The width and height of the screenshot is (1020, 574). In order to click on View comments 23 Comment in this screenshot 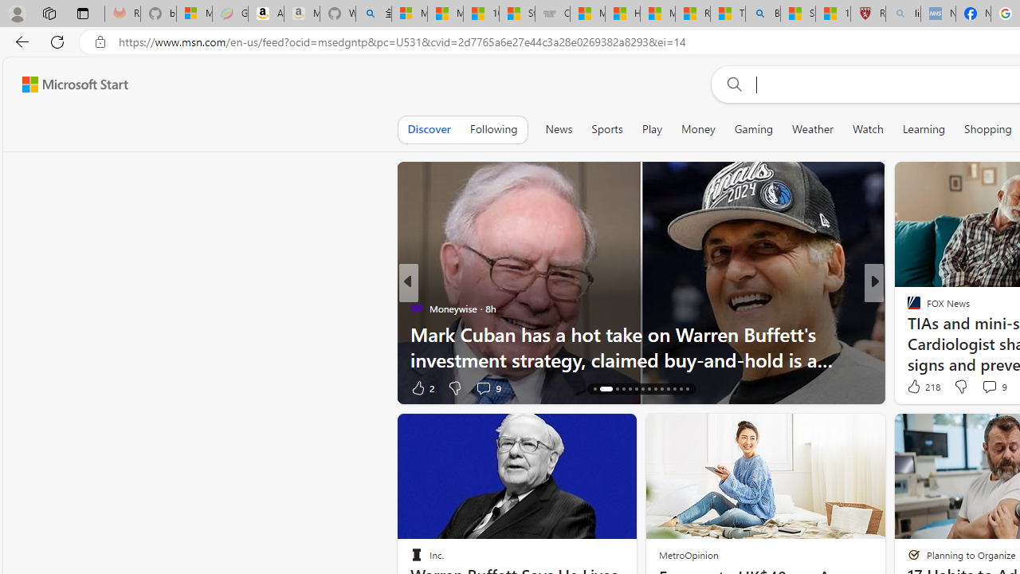, I will do `click(991, 387)`.